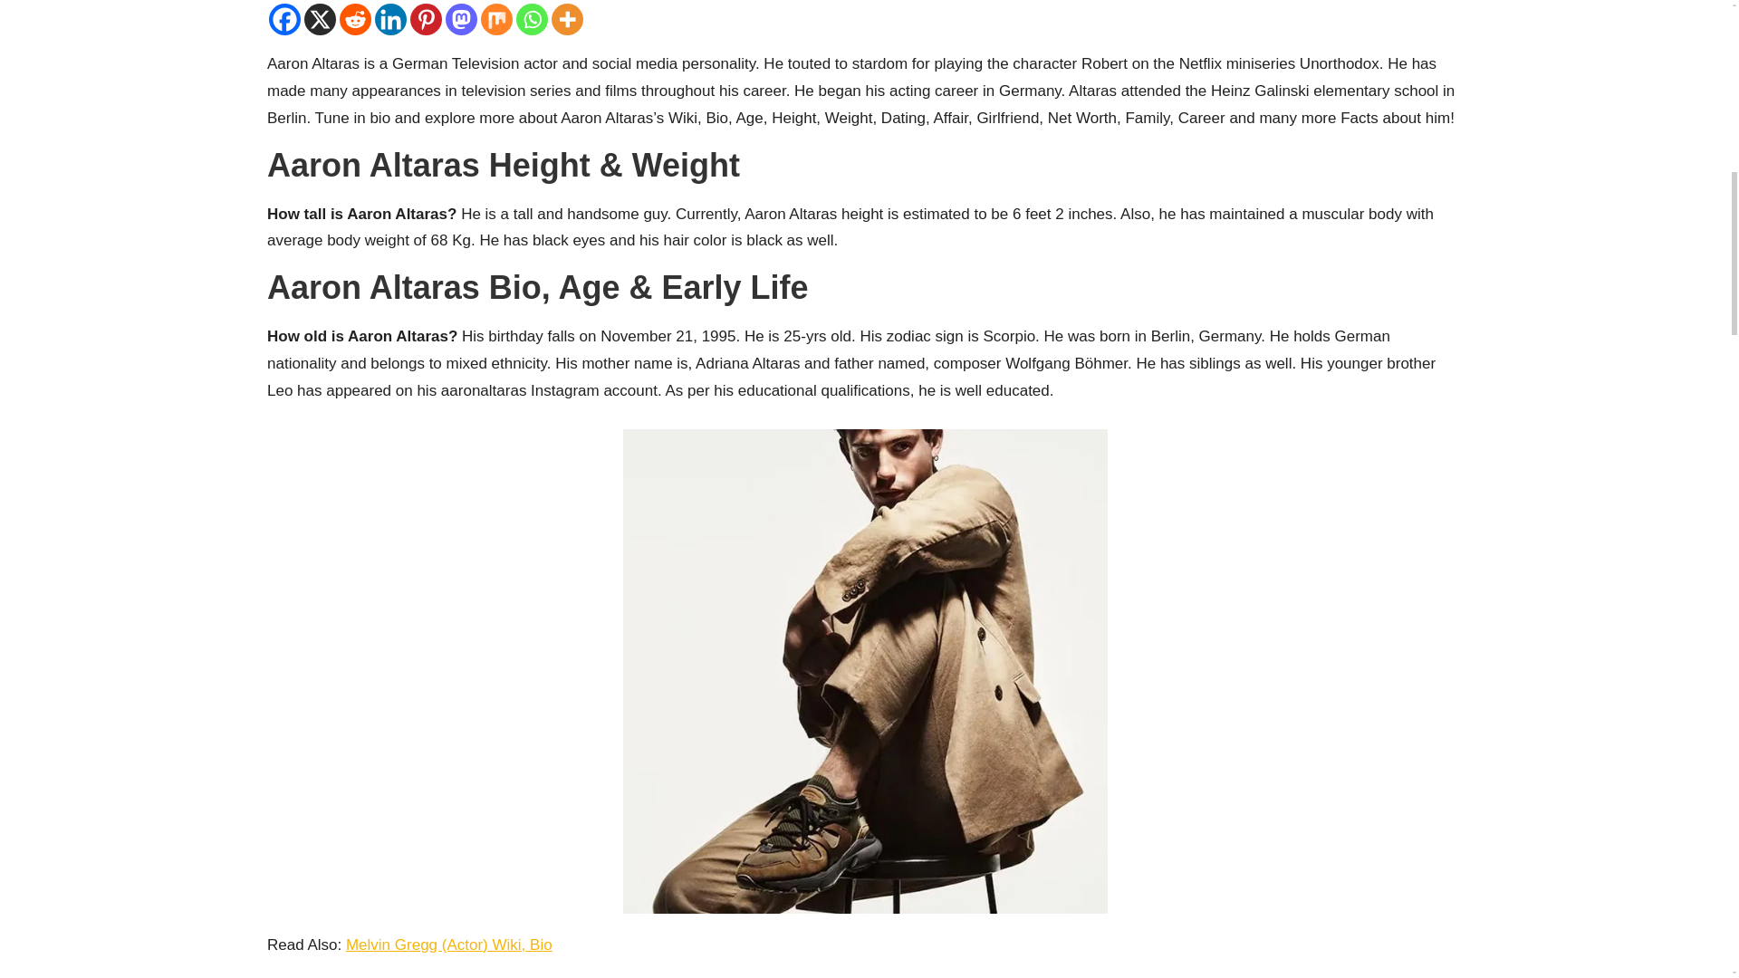 Image resolution: width=1739 pixels, height=978 pixels. I want to click on Linkedin, so click(391, 19).